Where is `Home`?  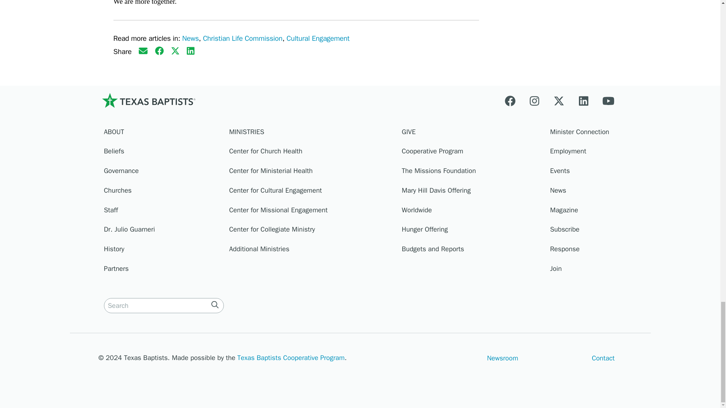
Home is located at coordinates (148, 100).